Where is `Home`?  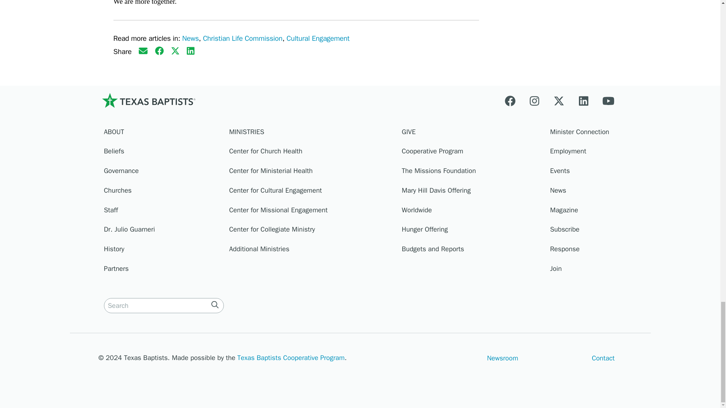
Home is located at coordinates (148, 100).